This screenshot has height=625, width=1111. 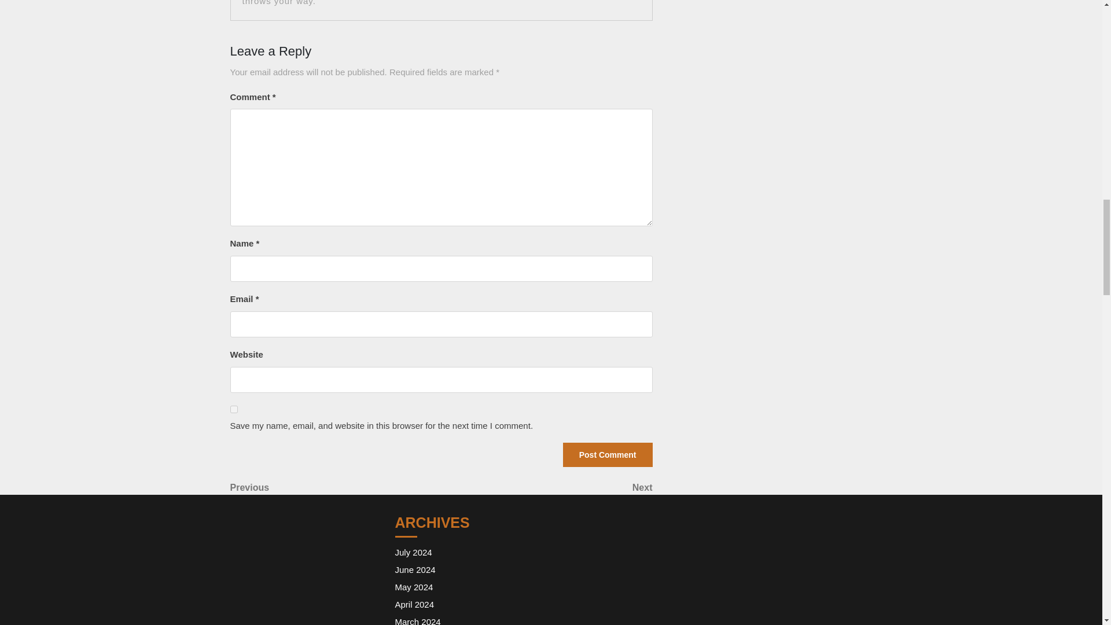 I want to click on July 2024, so click(x=336, y=487).